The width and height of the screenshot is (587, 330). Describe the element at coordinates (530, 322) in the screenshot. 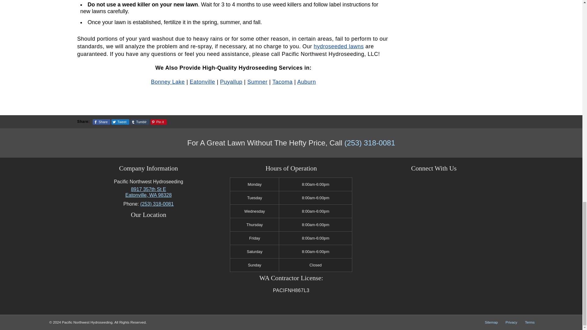

I see `Privacy` at that location.